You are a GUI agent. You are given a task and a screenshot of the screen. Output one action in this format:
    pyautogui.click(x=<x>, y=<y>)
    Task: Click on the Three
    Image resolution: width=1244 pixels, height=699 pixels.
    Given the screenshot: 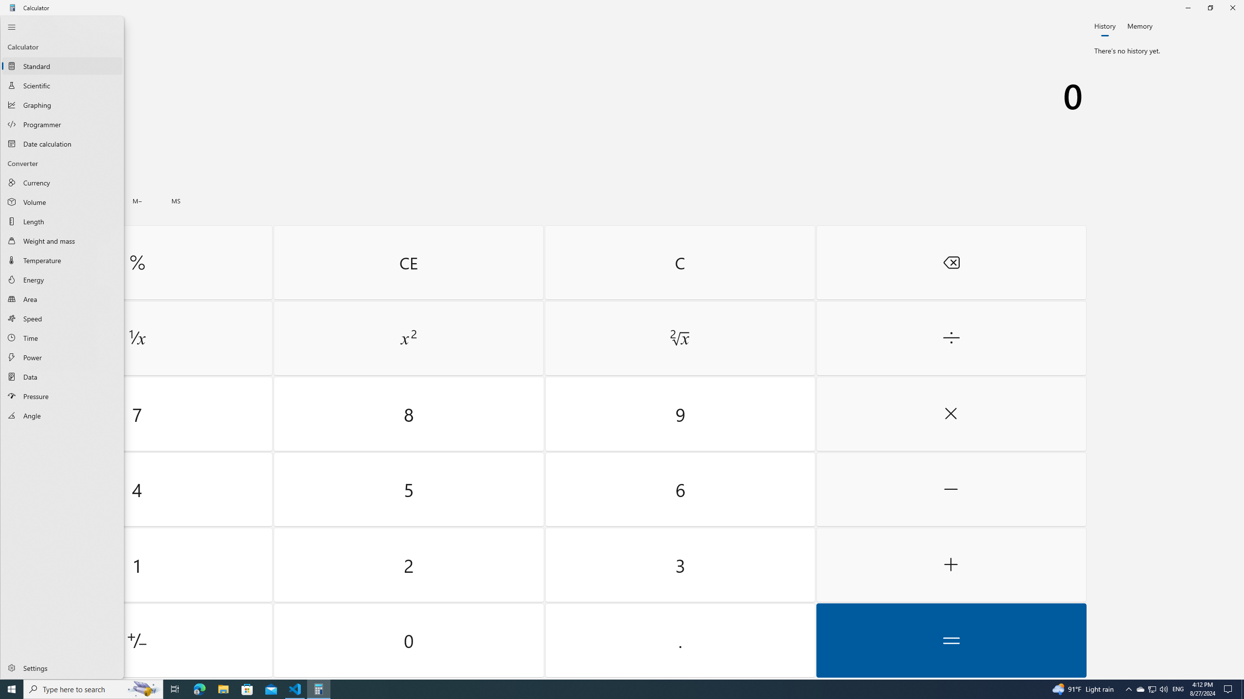 What is the action you would take?
    pyautogui.click(x=679, y=565)
    